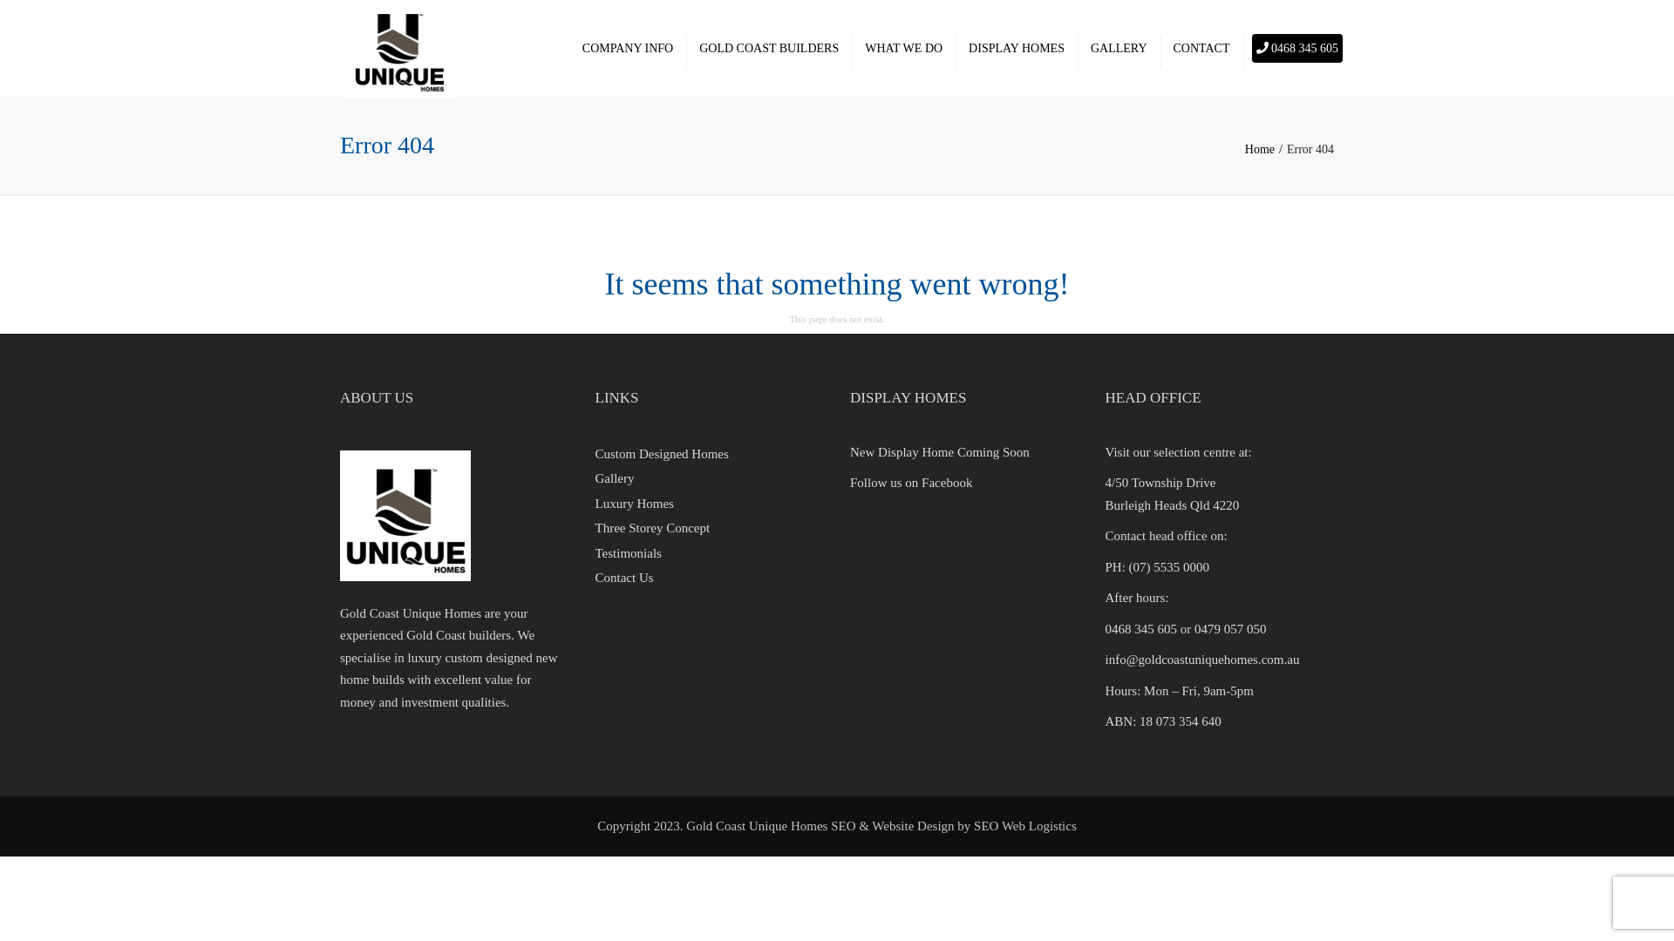  What do you see at coordinates (1201, 49) in the screenshot?
I see `CONTACT` at bounding box center [1201, 49].